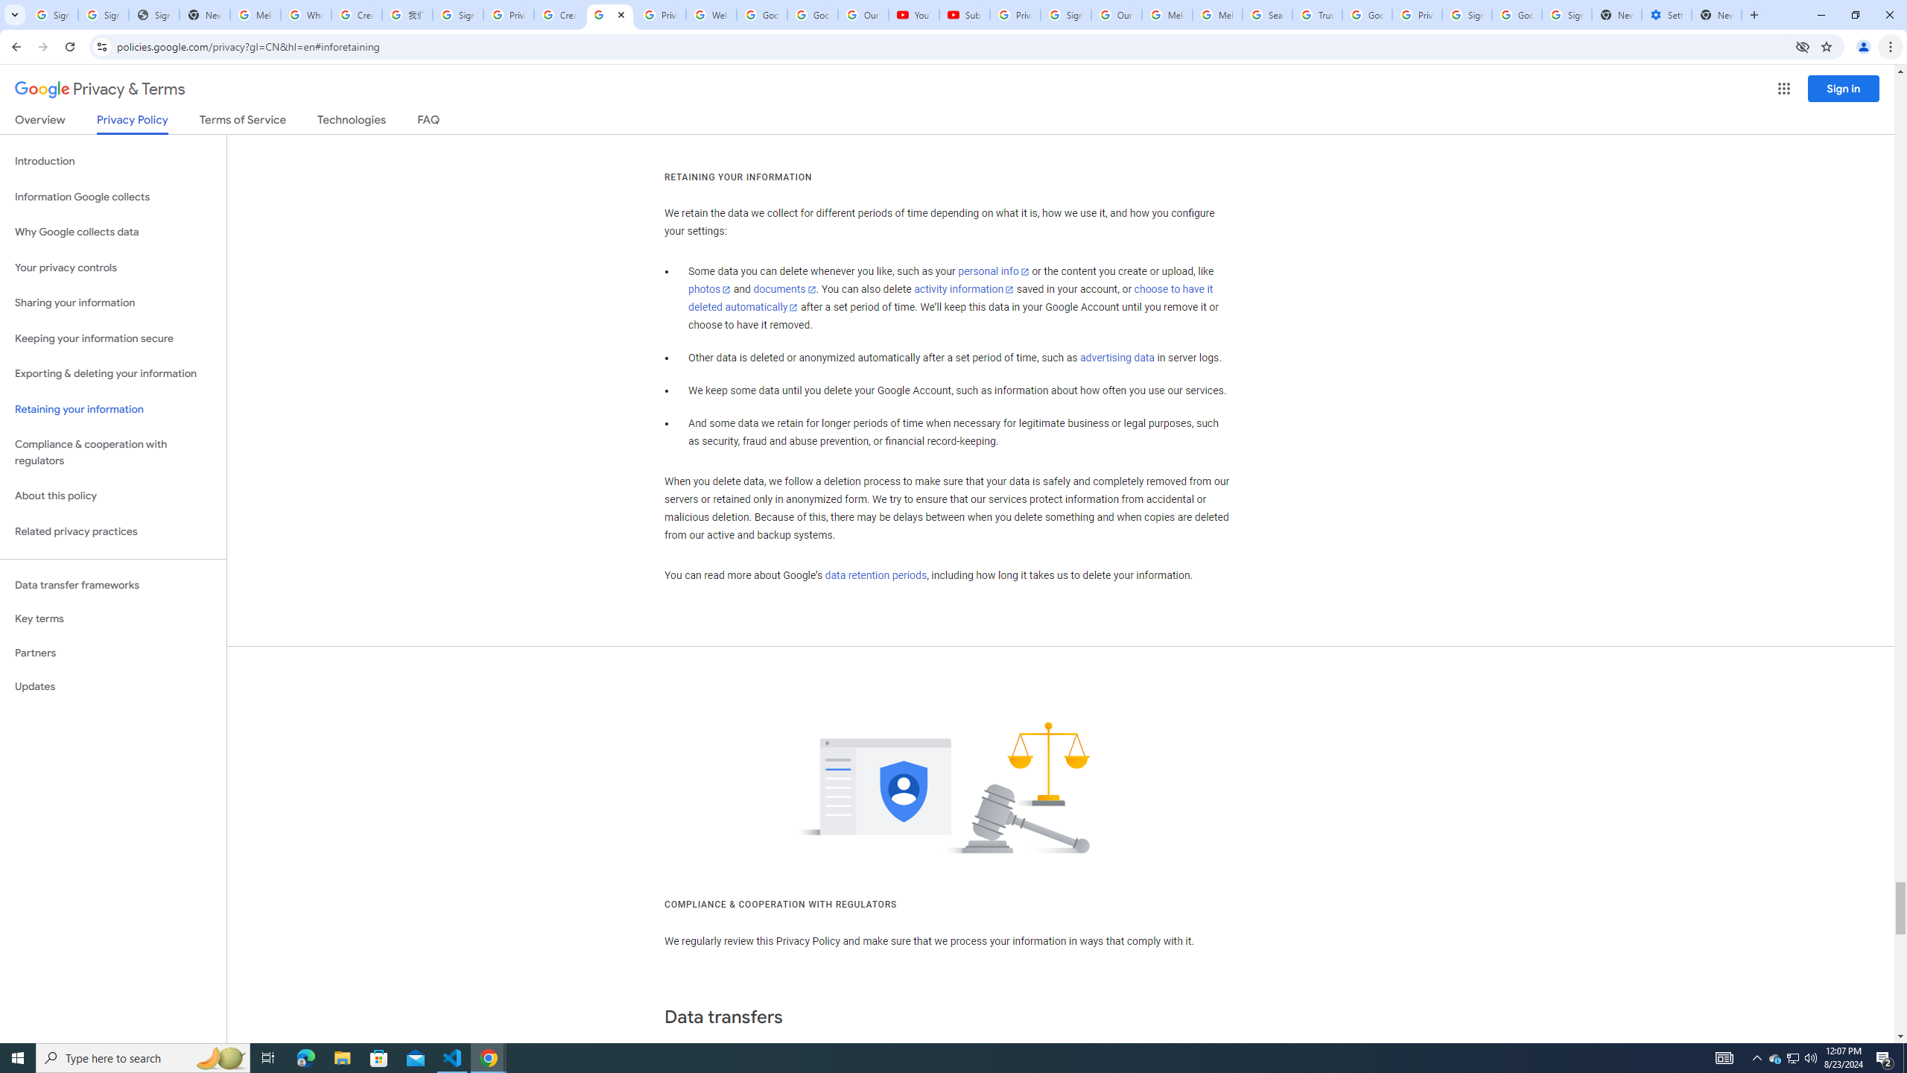  What do you see at coordinates (40, 122) in the screenshot?
I see `Overview` at bounding box center [40, 122].